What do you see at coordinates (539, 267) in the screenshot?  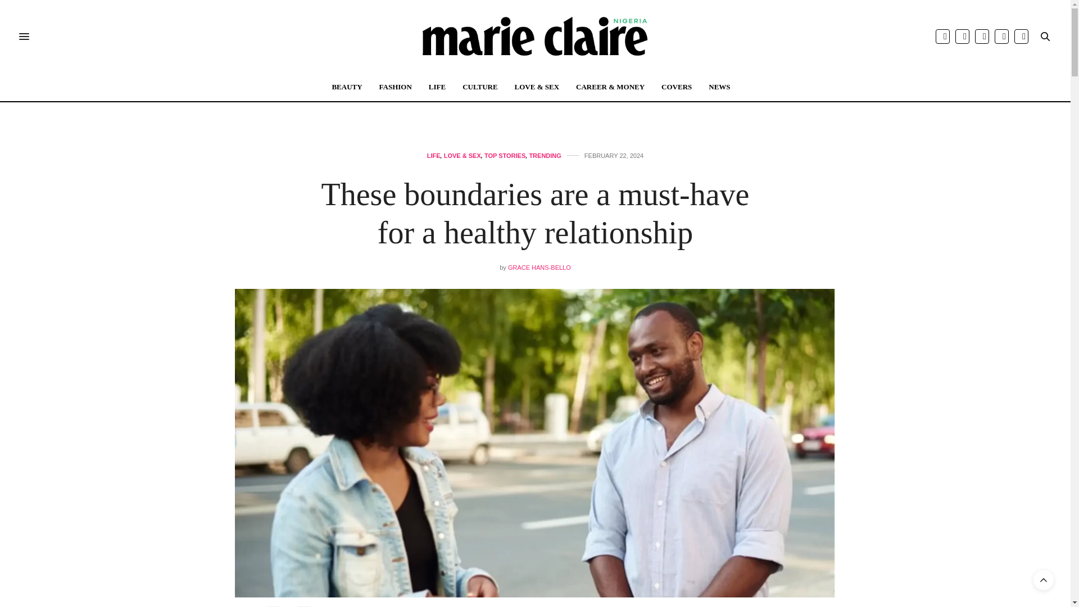 I see `GRACE HANS-BELLO` at bounding box center [539, 267].